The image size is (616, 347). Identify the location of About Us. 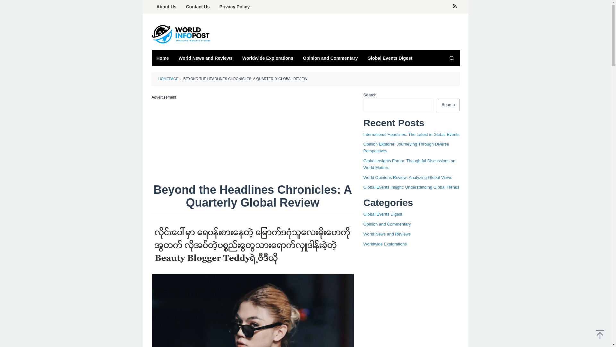
(166, 7).